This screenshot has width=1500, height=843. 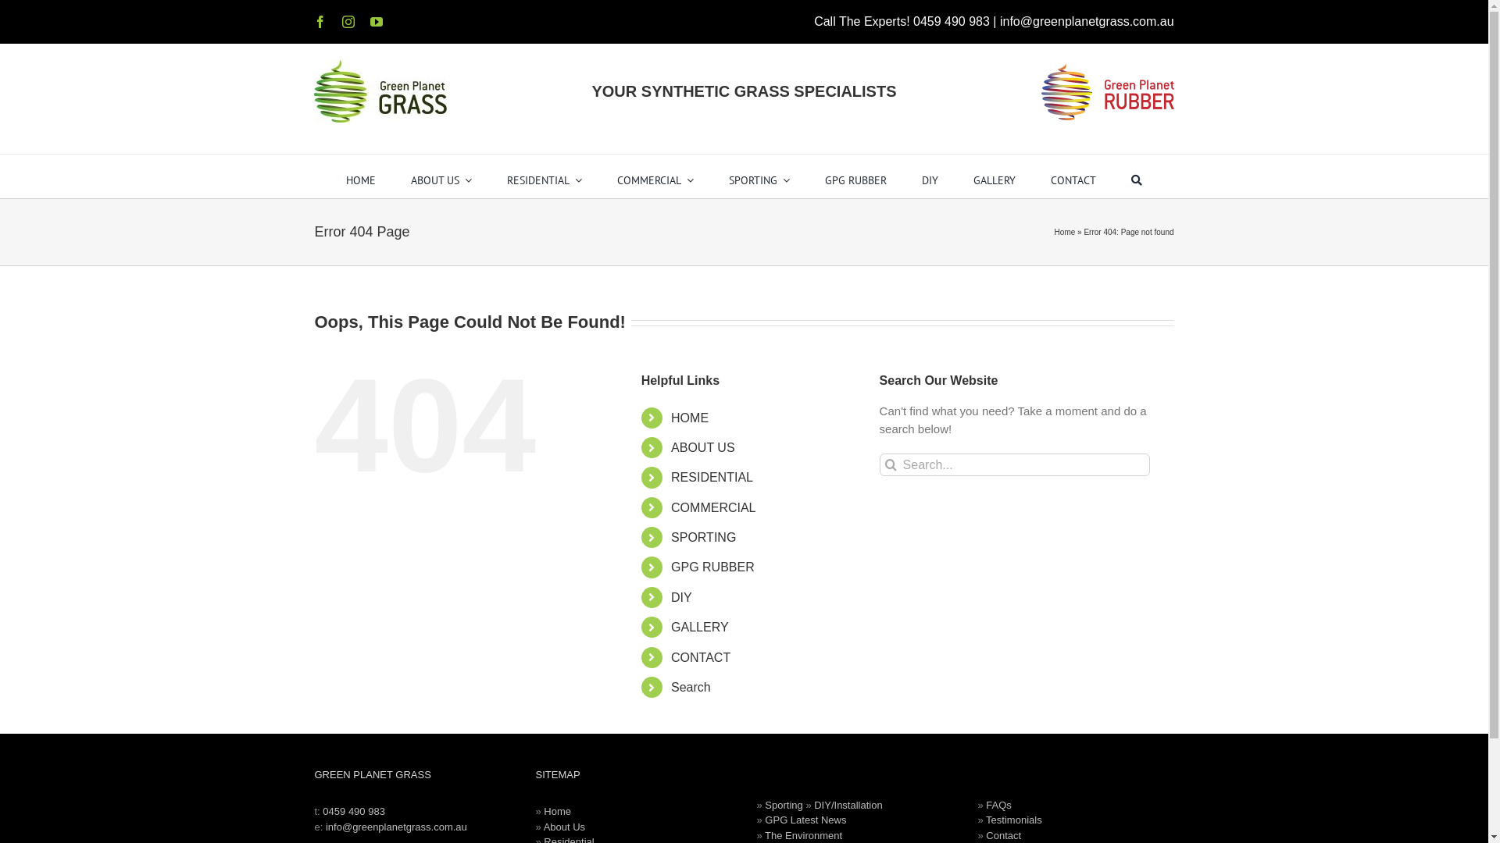 I want to click on COMMERCIAL, so click(x=713, y=507).